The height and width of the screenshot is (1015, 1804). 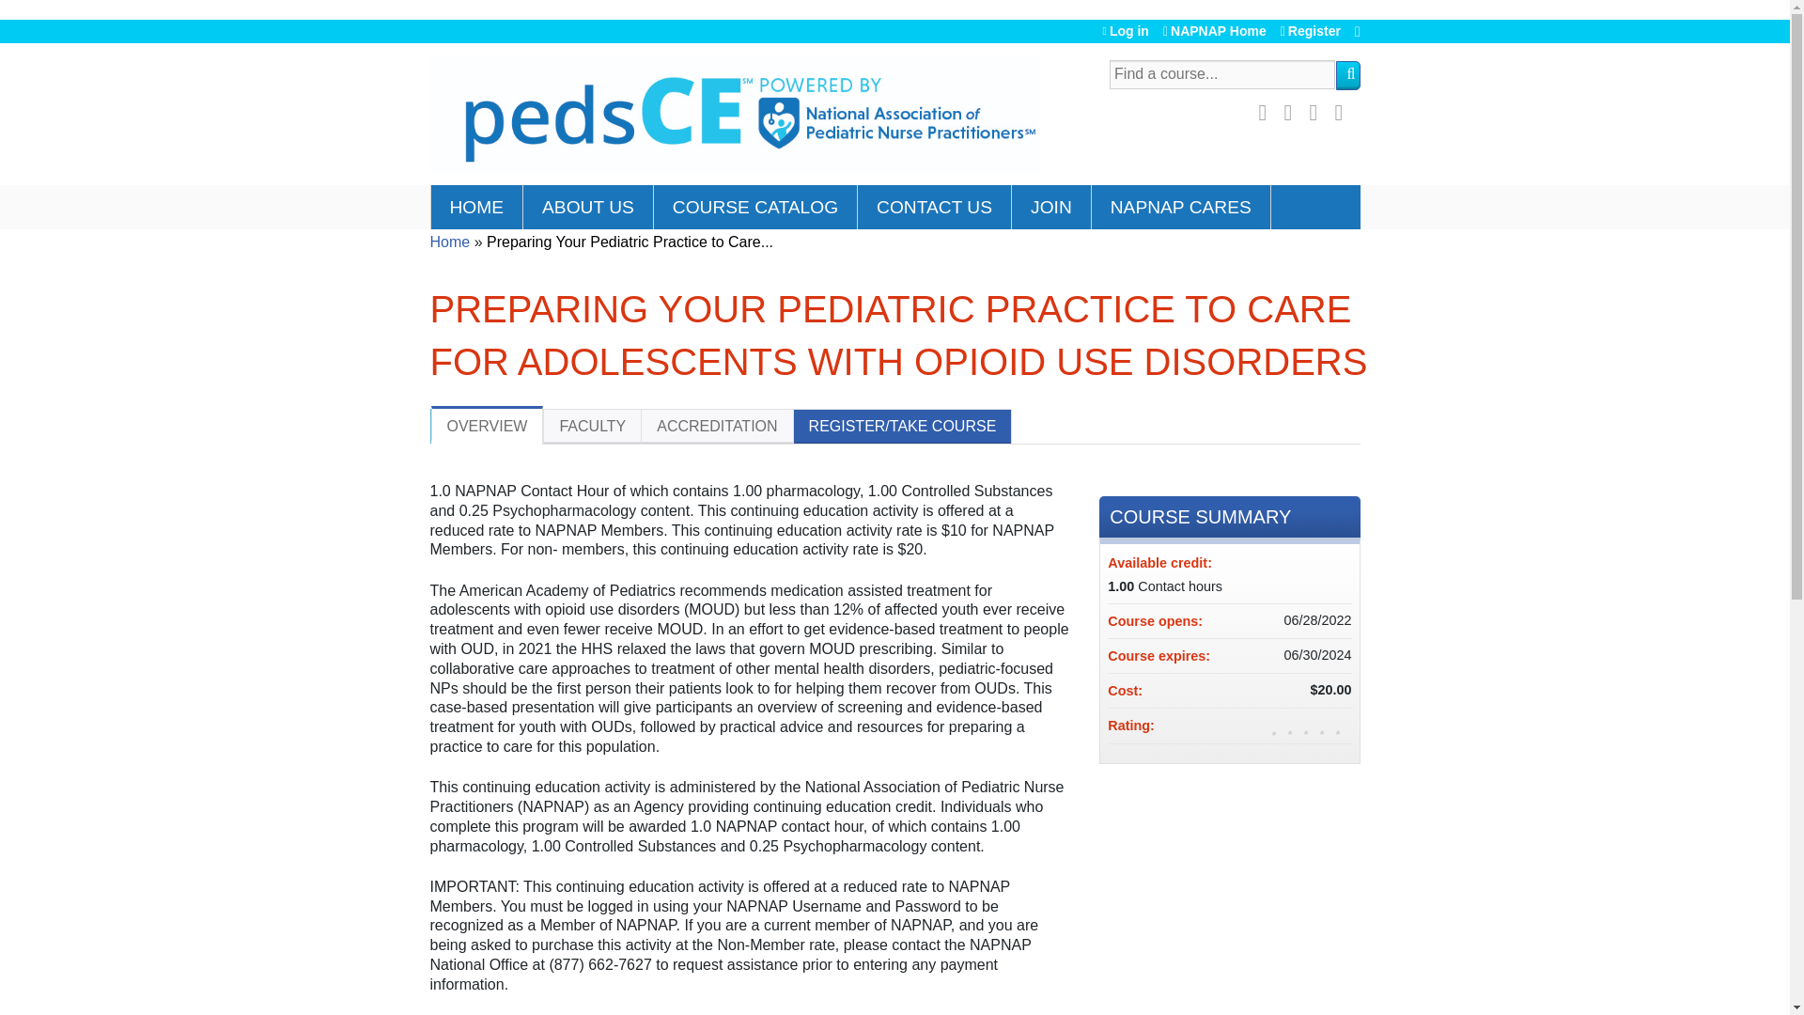 I want to click on COURSE CATALOG, so click(x=755, y=207).